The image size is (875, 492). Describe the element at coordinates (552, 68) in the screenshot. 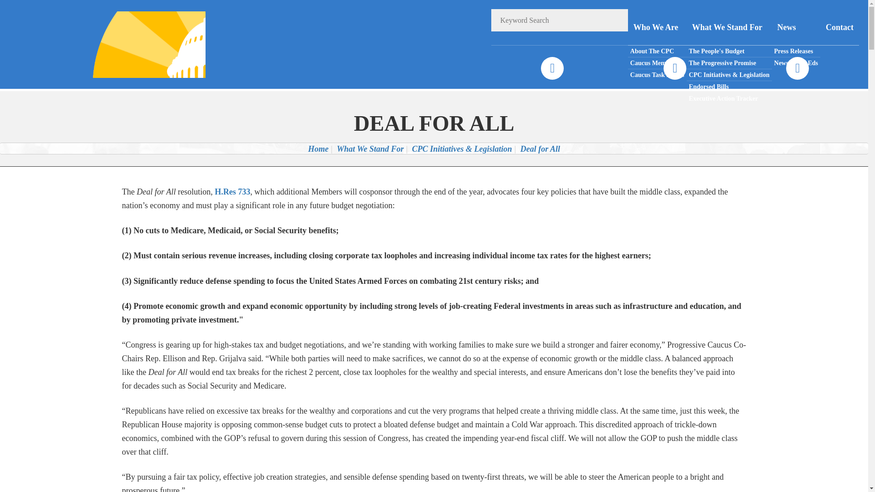

I see `Facebook` at that location.